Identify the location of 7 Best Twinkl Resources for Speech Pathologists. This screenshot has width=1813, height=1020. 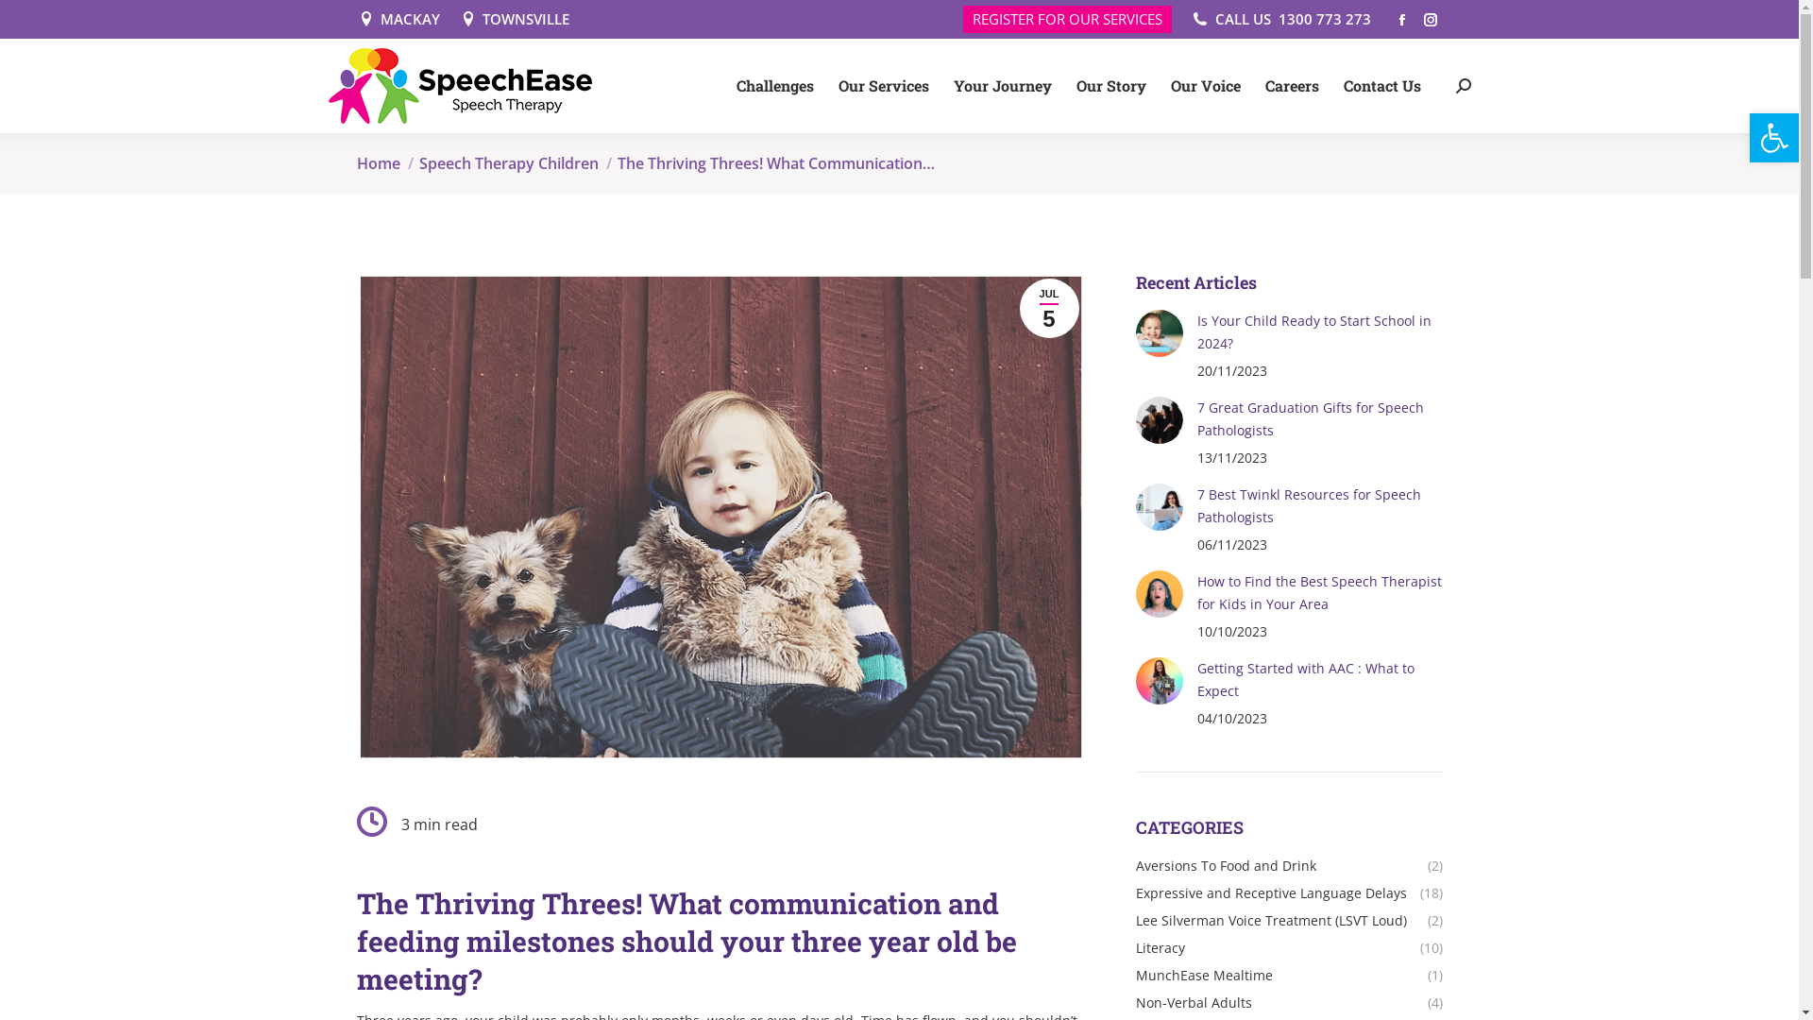
(1320, 506).